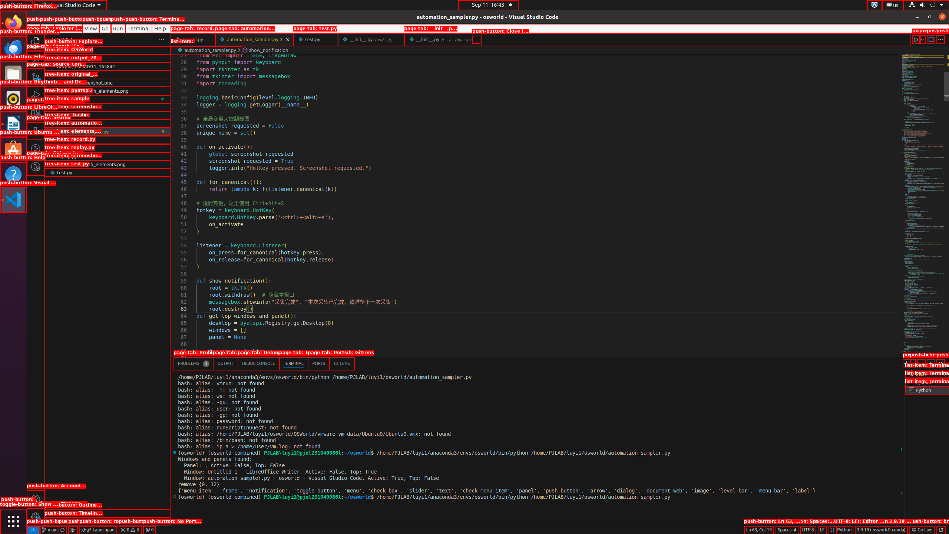  Describe the element at coordinates (927, 390) in the screenshot. I see `Terminal 5 Python` at that location.